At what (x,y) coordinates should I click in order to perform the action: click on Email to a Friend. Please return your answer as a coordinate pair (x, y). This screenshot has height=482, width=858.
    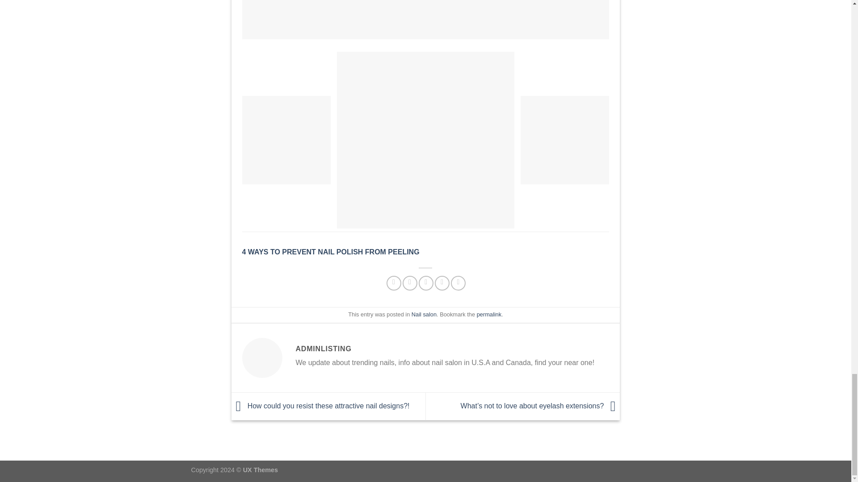
    Looking at the image, I should click on (425, 283).